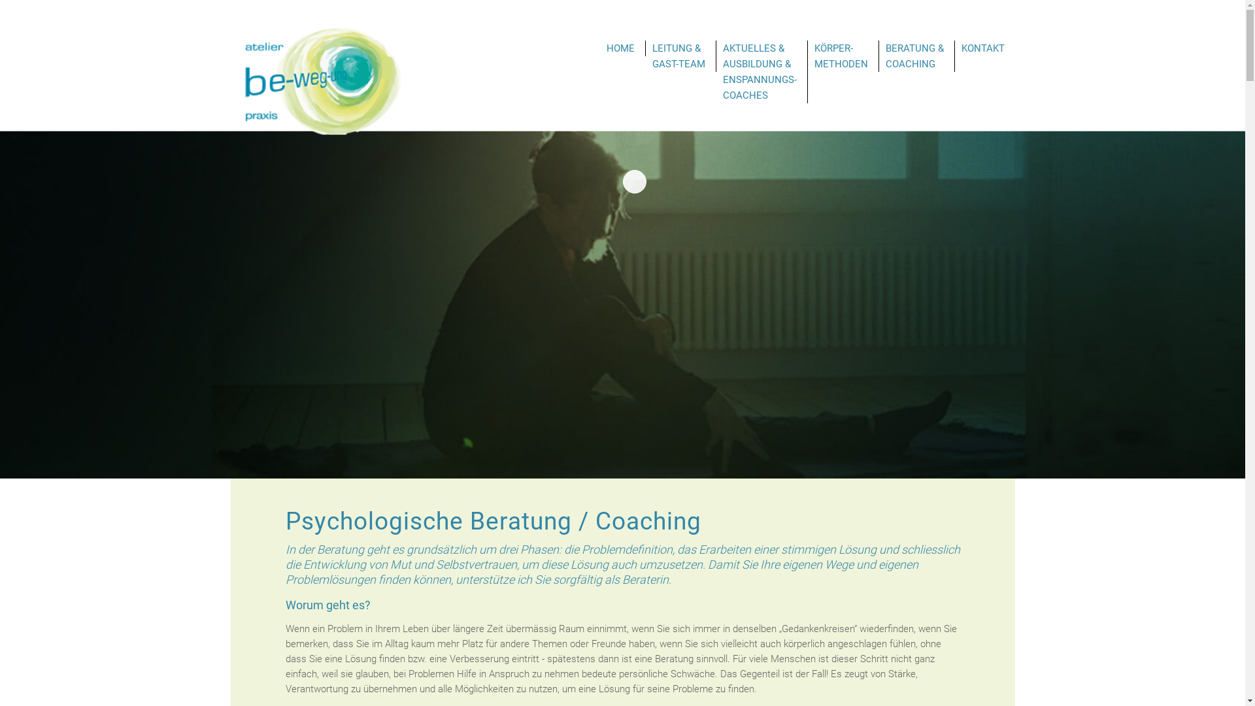 Image resolution: width=1255 pixels, height=706 pixels. Describe the element at coordinates (621, 48) in the screenshot. I see `HOME` at that location.